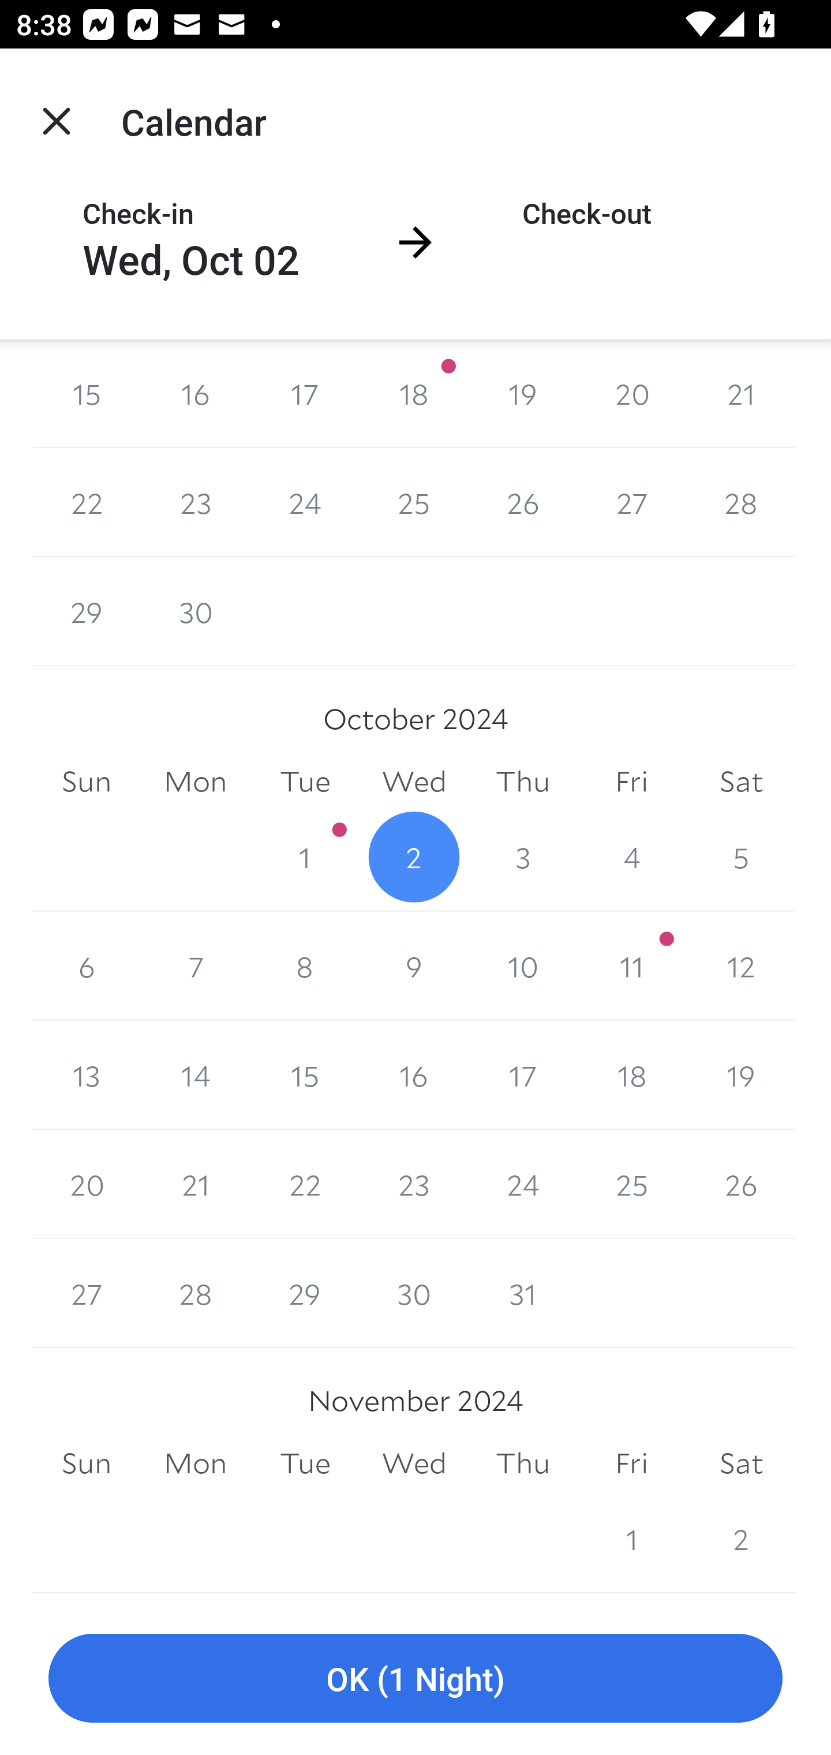 The image size is (831, 1755). I want to click on 25 25 September 2024, so click(414, 502).